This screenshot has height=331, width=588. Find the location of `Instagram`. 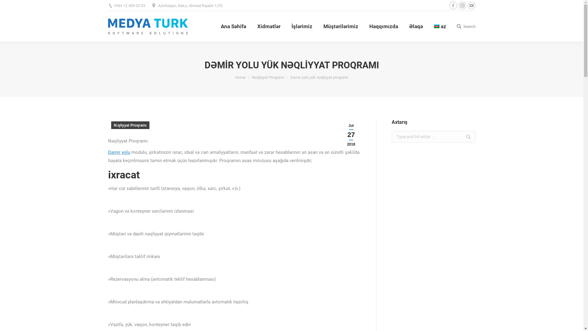

Instagram is located at coordinates (462, 6).